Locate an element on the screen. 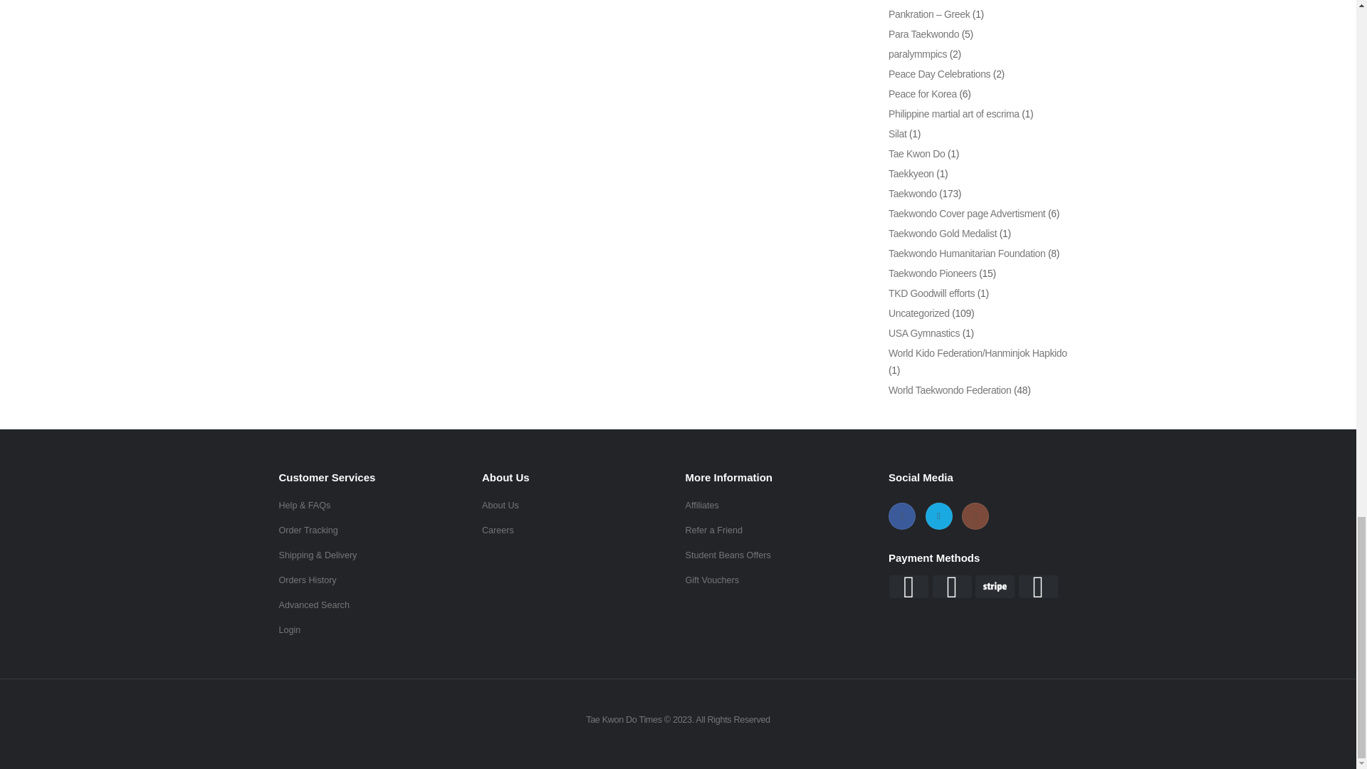  Twitter is located at coordinates (938, 516).